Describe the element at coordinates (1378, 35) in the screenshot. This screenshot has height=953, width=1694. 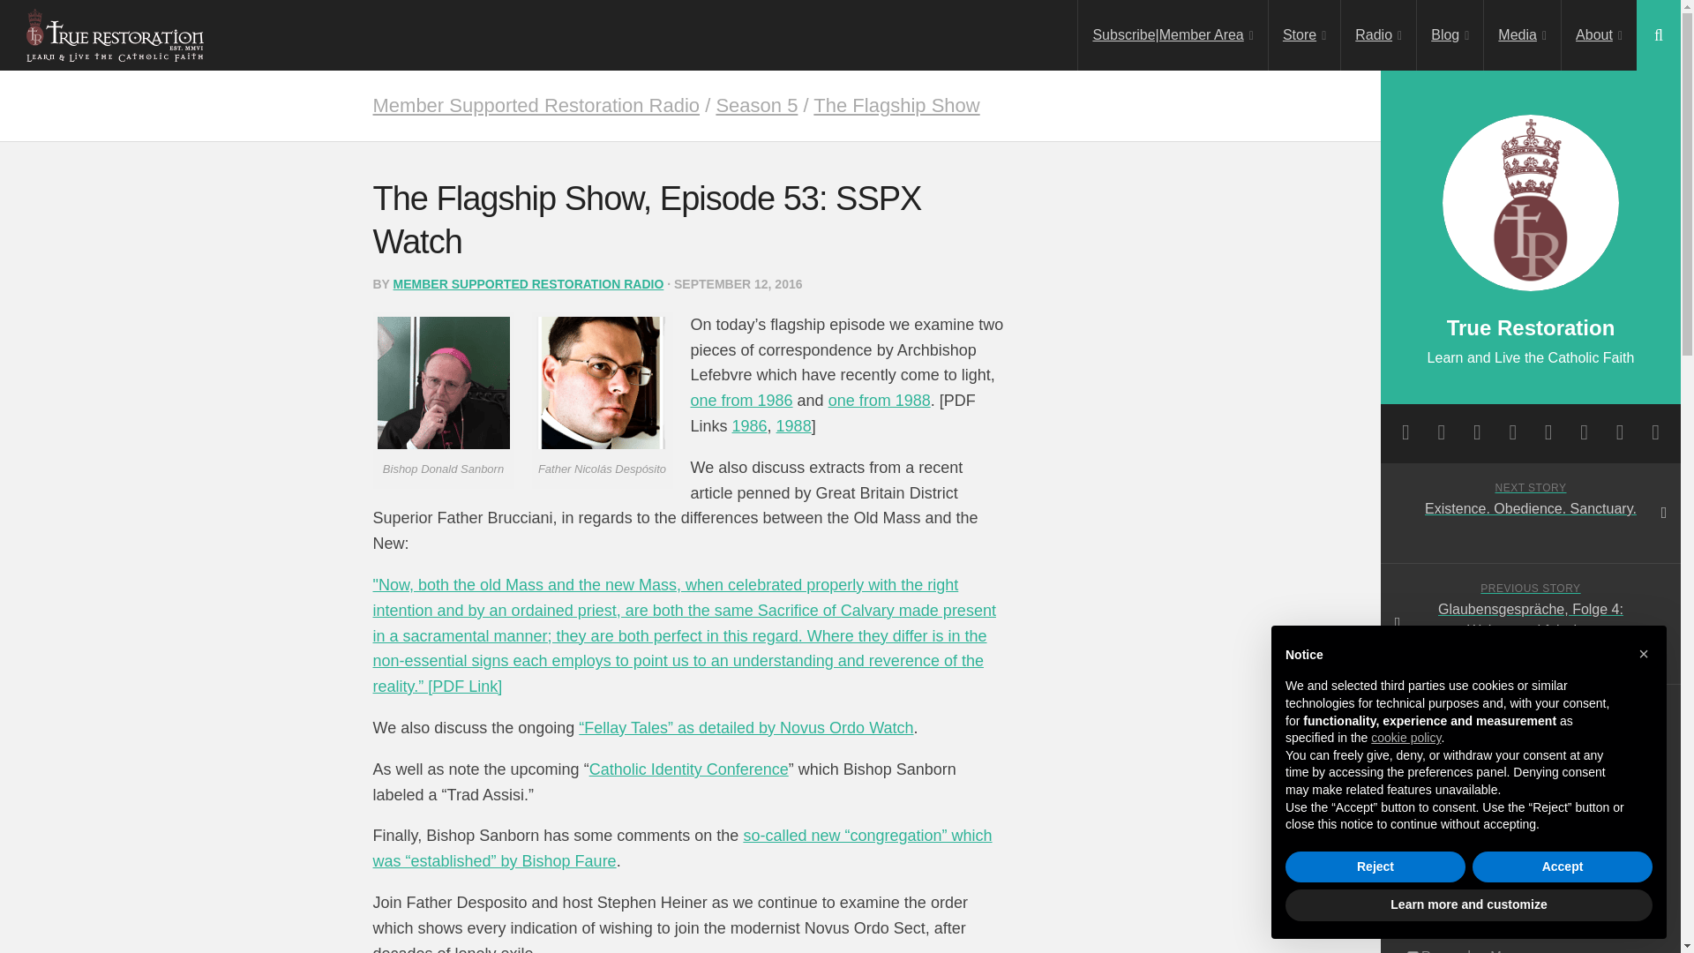
I see `Radio` at that location.